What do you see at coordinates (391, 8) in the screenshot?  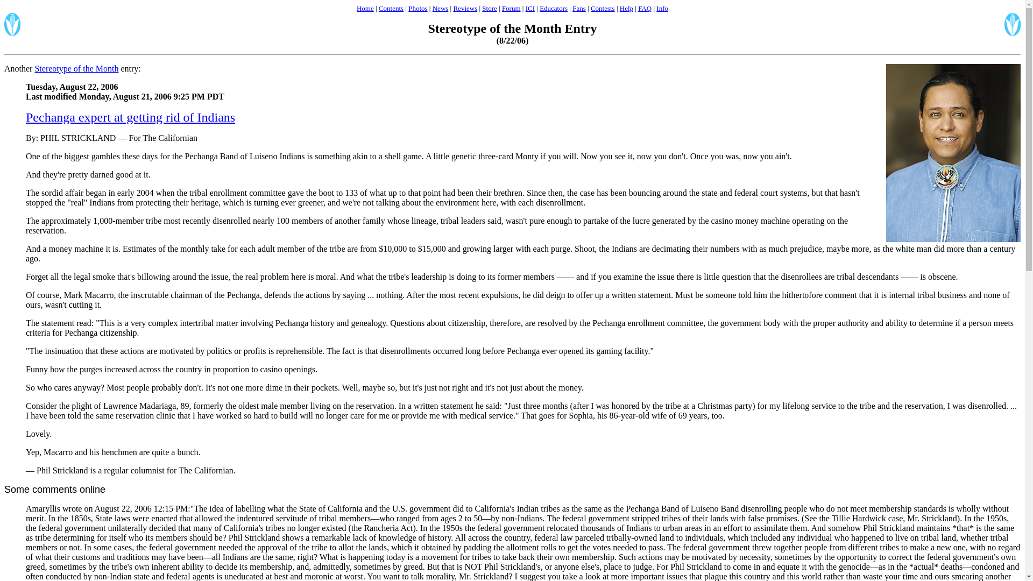 I see `Contents` at bounding box center [391, 8].